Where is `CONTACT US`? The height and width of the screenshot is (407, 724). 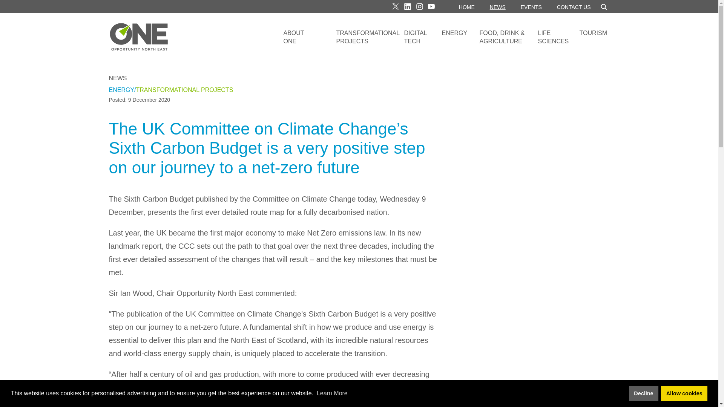
CONTACT US is located at coordinates (574, 8).